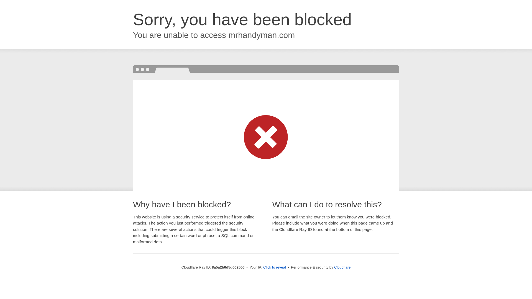 This screenshot has height=299, width=532. What do you see at coordinates (275, 267) in the screenshot?
I see `Click to reveal` at bounding box center [275, 267].